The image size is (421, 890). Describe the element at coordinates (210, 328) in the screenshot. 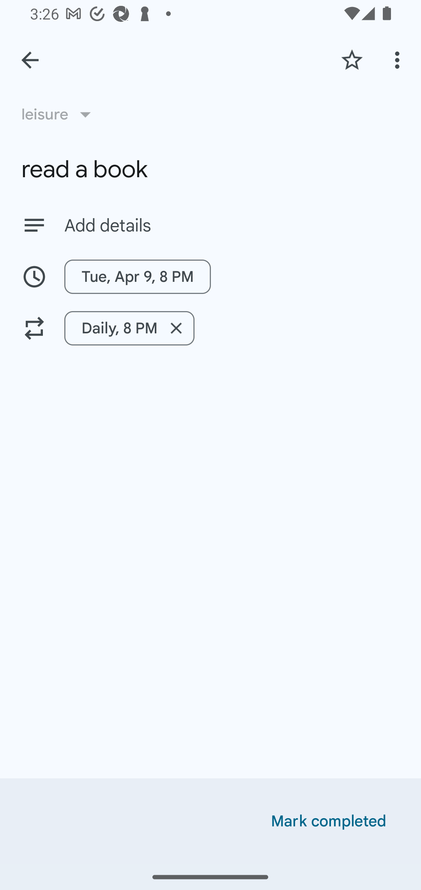

I see `Daily, 8 PM End repeating` at that location.